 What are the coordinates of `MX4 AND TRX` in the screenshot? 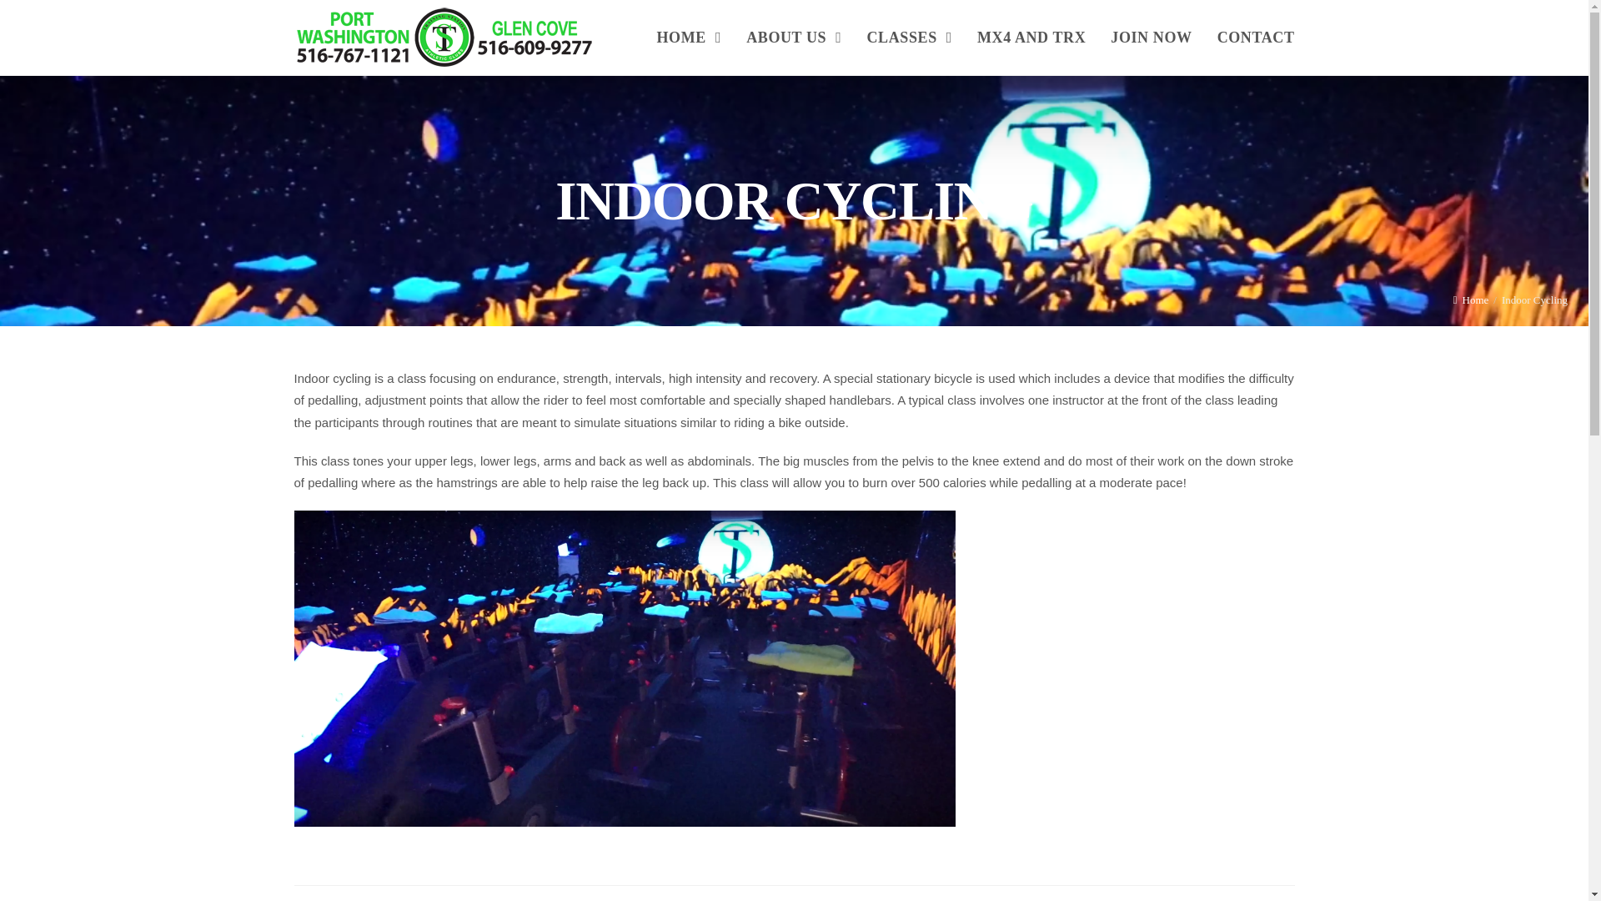 It's located at (1031, 37).